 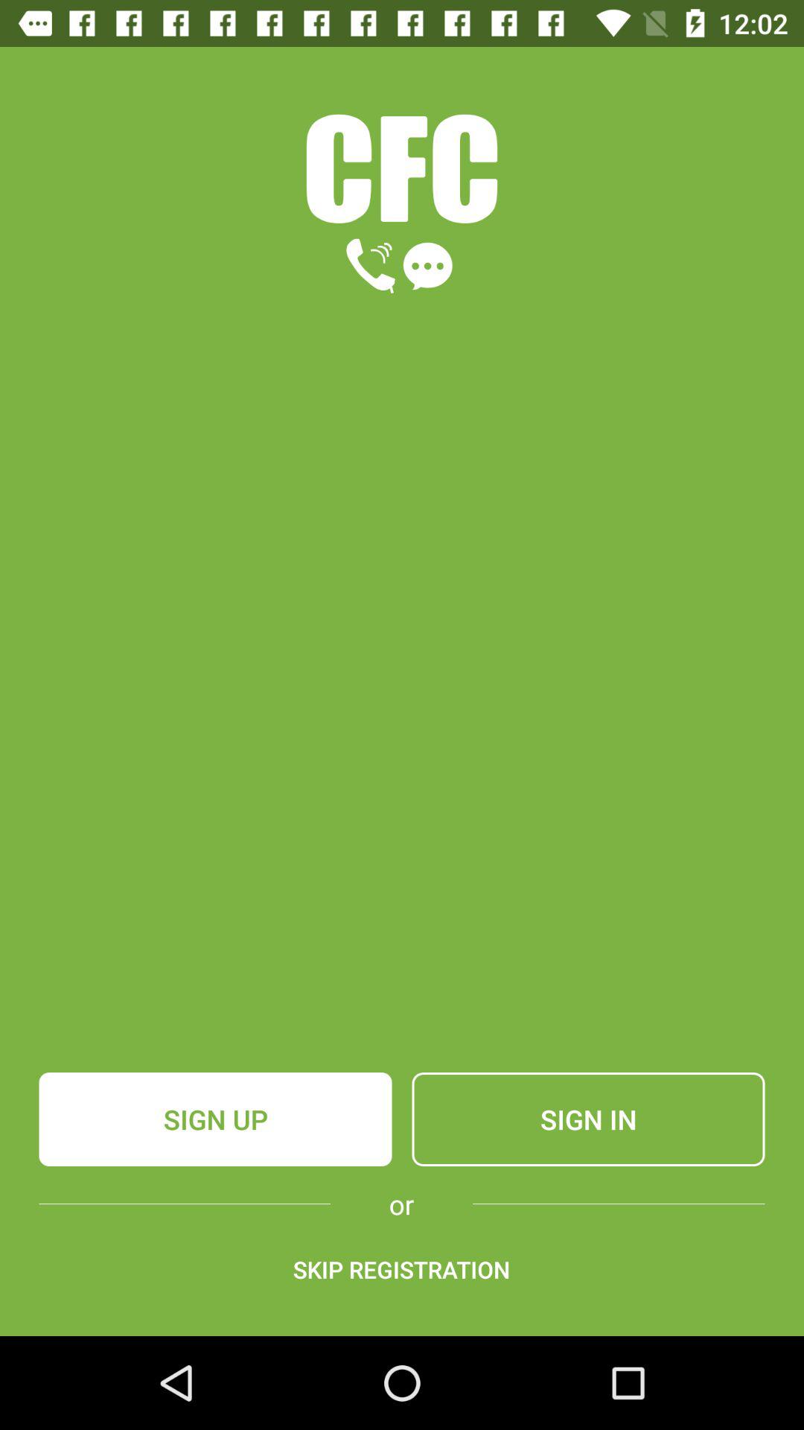 I want to click on turn on the item next to sign in item, so click(x=215, y=1119).